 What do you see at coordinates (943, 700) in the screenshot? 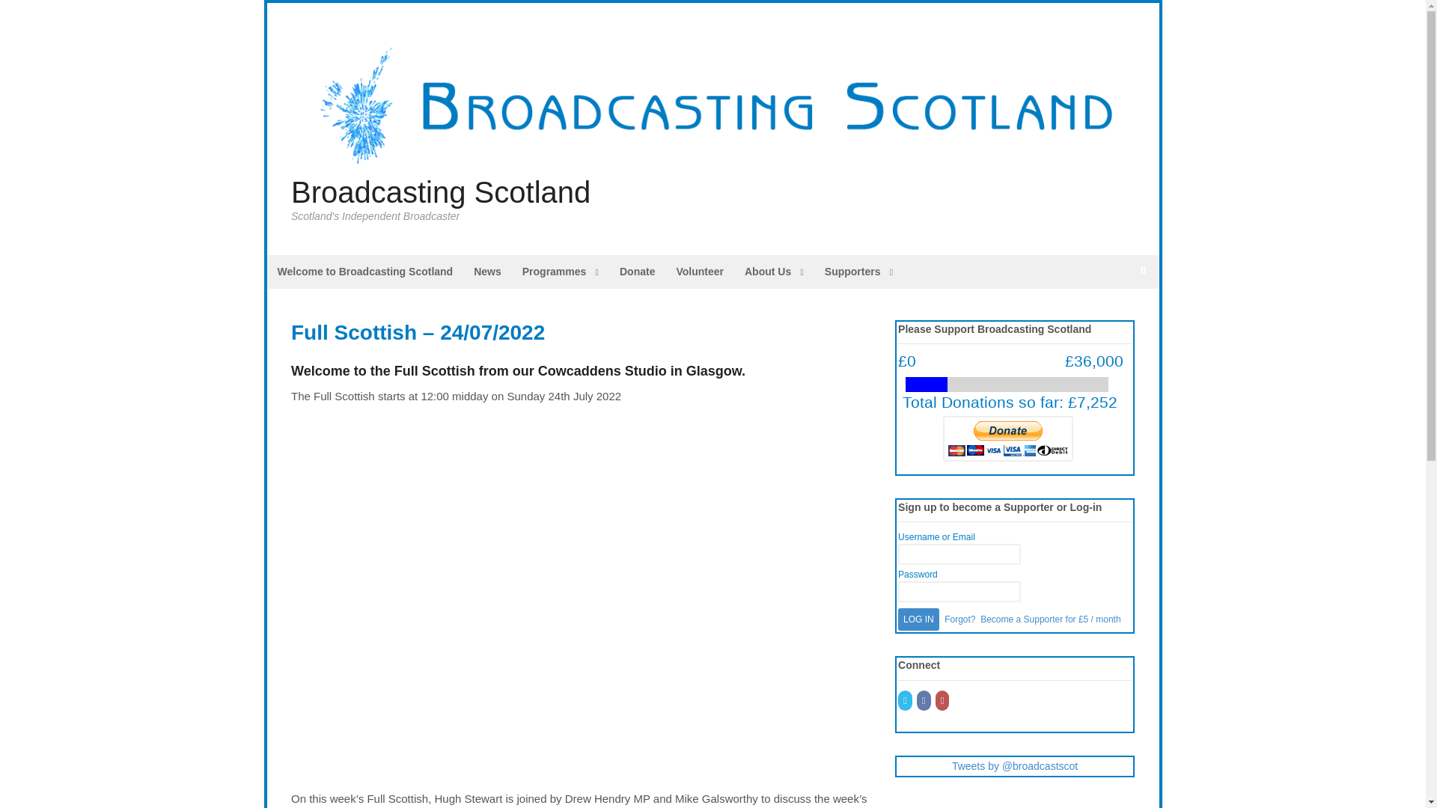
I see `YouTube` at bounding box center [943, 700].